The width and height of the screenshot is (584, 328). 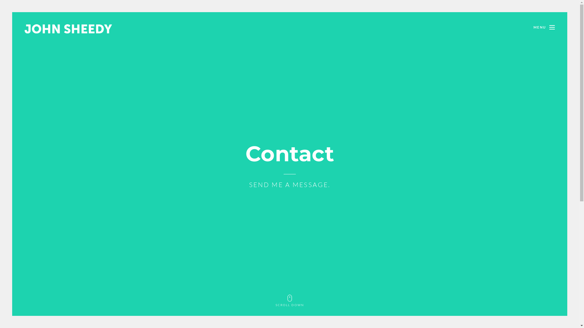 I want to click on MENU, so click(x=552, y=27).